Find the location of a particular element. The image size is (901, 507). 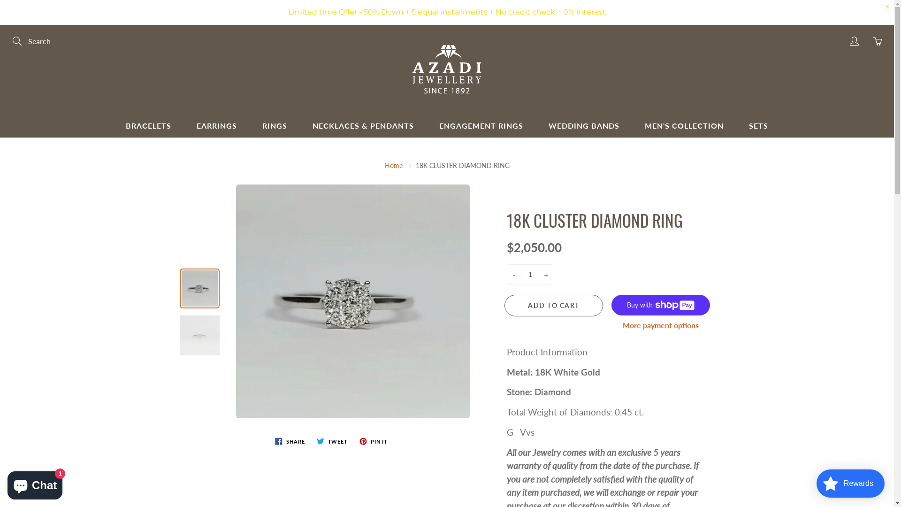

You have 0 items in your cart is located at coordinates (878, 41).